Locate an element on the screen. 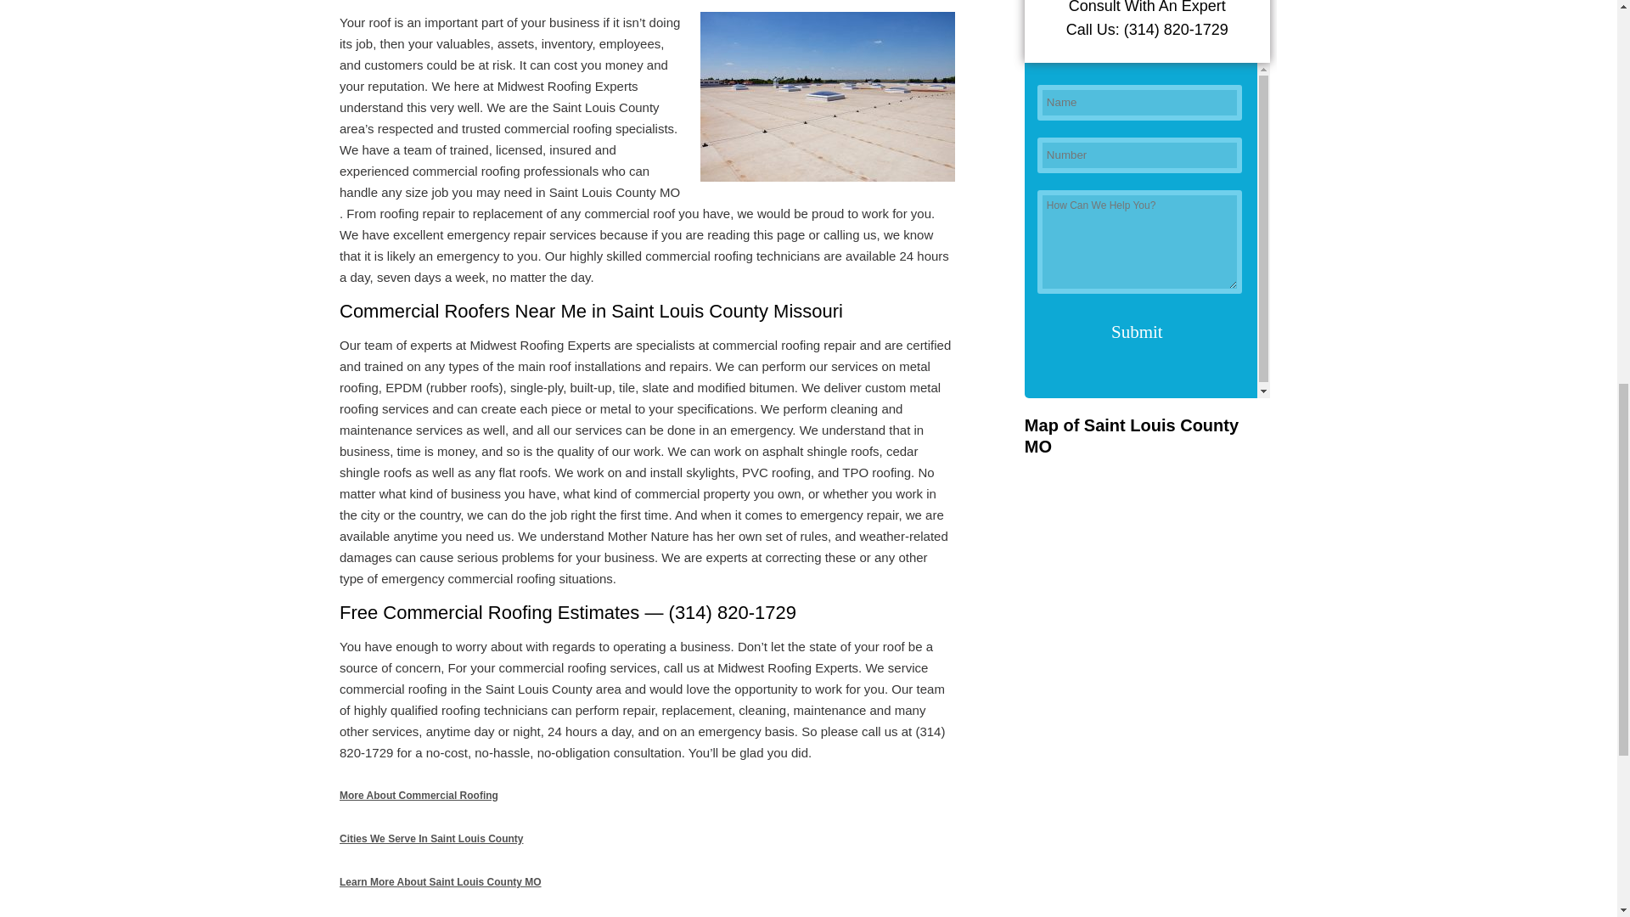  Learn More About Saint Louis County MO is located at coordinates (440, 882).